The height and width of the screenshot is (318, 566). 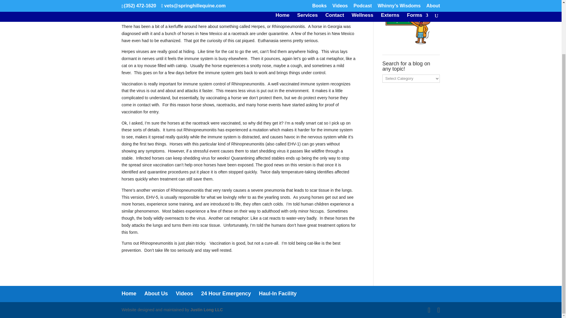 I want to click on Justin Long LLC, so click(x=206, y=310).